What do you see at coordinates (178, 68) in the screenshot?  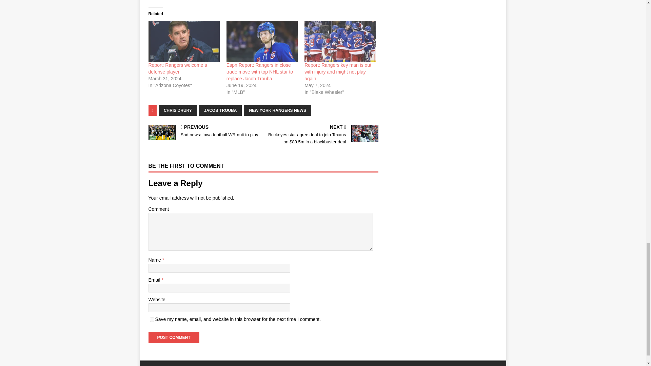 I see `Report: Rangers welcome a defense player` at bounding box center [178, 68].